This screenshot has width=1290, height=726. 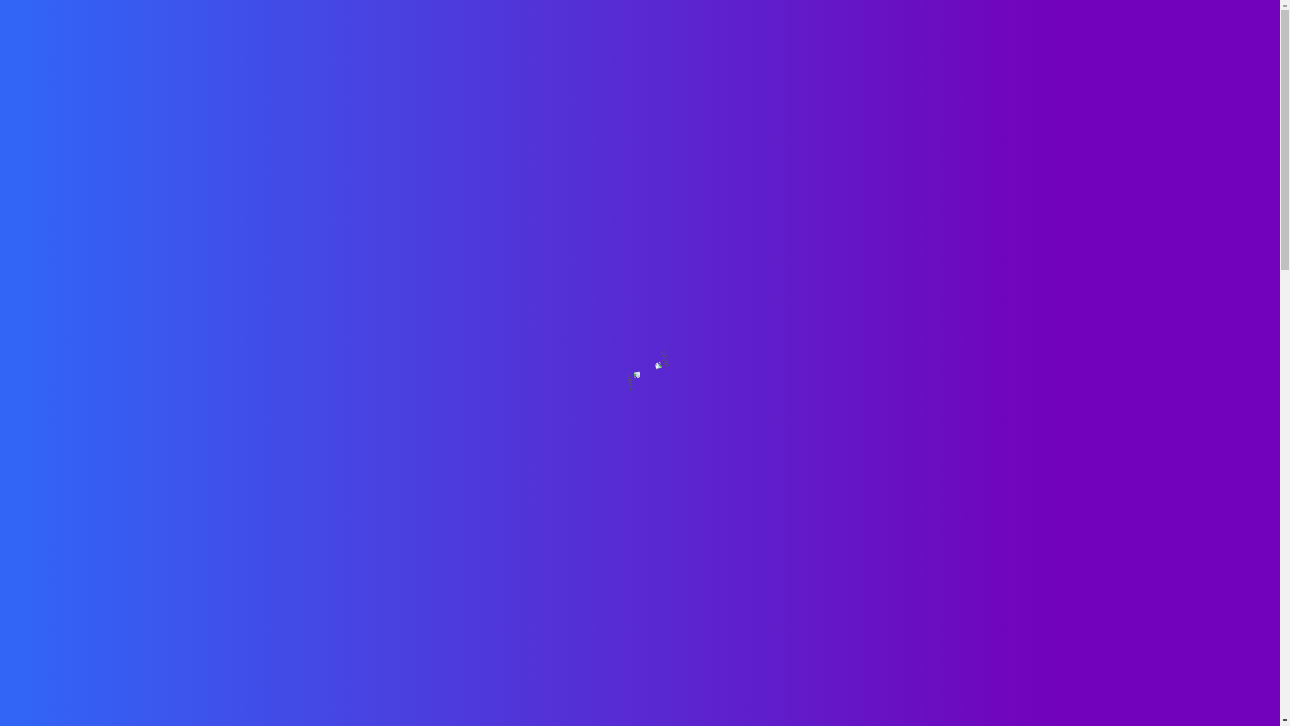 What do you see at coordinates (658, 32) in the screenshot?
I see `Shopping` at bounding box center [658, 32].